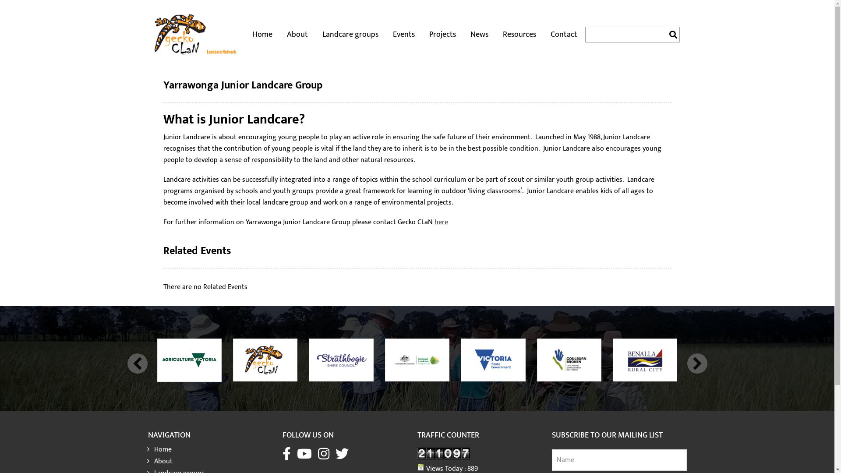 Image resolution: width=841 pixels, height=473 pixels. I want to click on geckologo, so click(265, 360).